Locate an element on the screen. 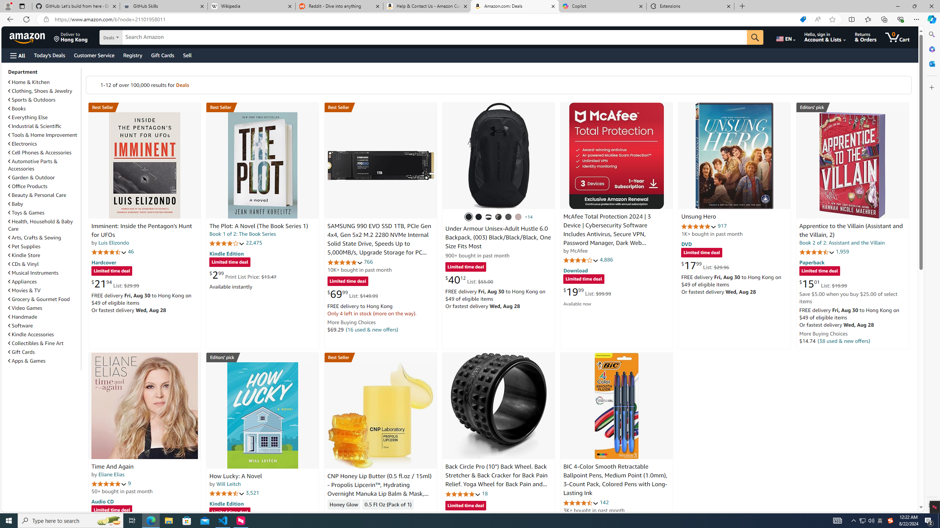 The image size is (940, 528). 4.7 out of 5 stars is located at coordinates (109, 252).